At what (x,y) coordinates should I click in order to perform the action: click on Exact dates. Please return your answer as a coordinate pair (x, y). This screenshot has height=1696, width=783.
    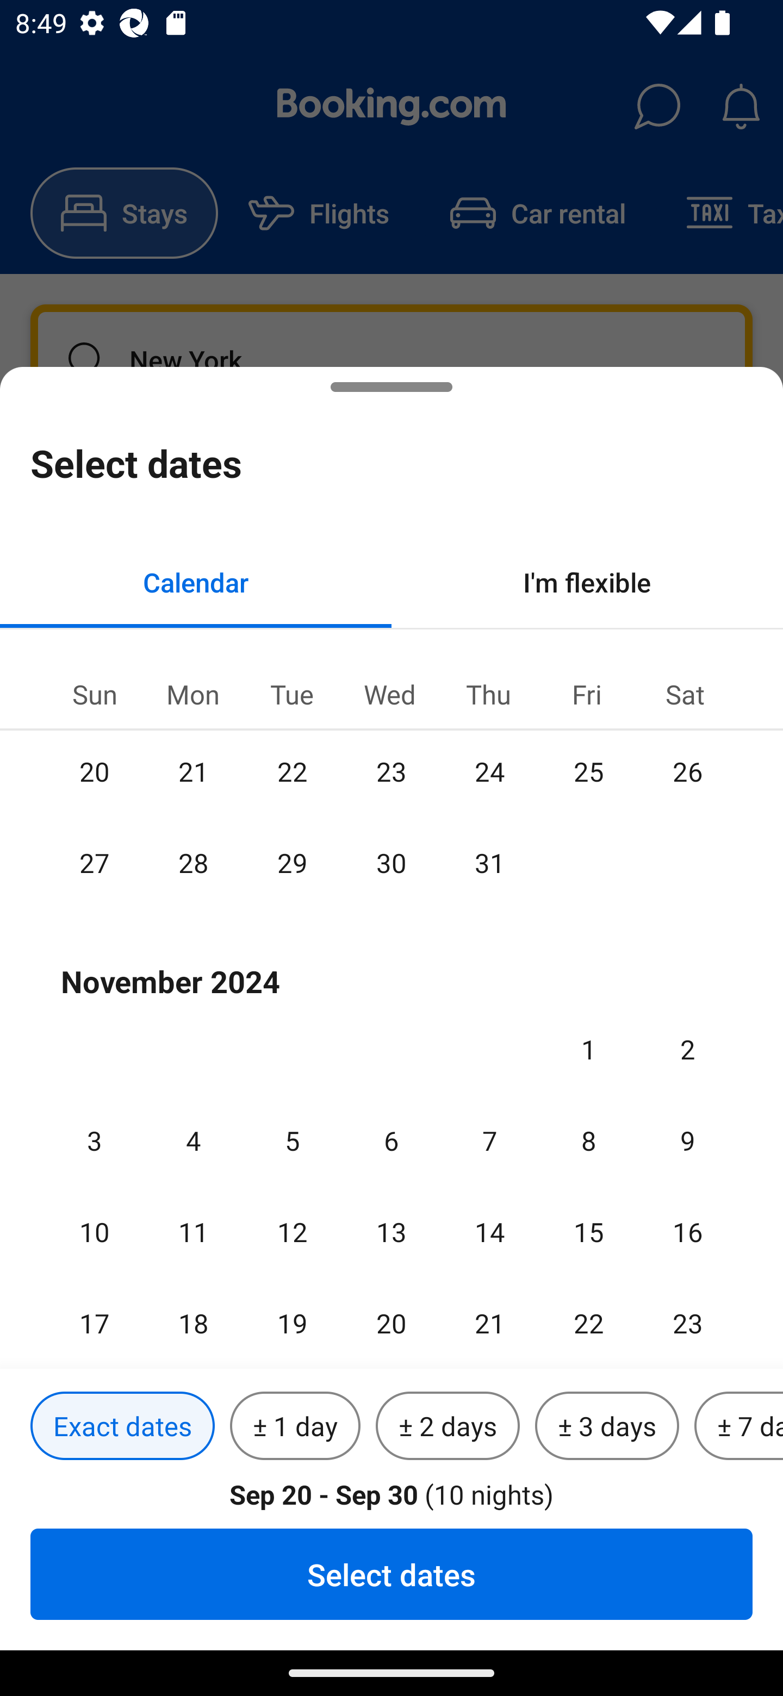
    Looking at the image, I should click on (122, 1426).